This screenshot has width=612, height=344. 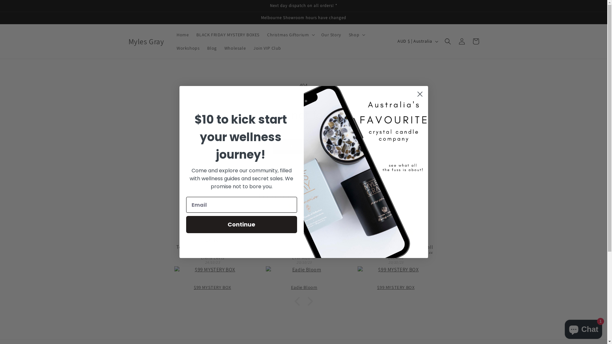 I want to click on Home, so click(x=183, y=35).